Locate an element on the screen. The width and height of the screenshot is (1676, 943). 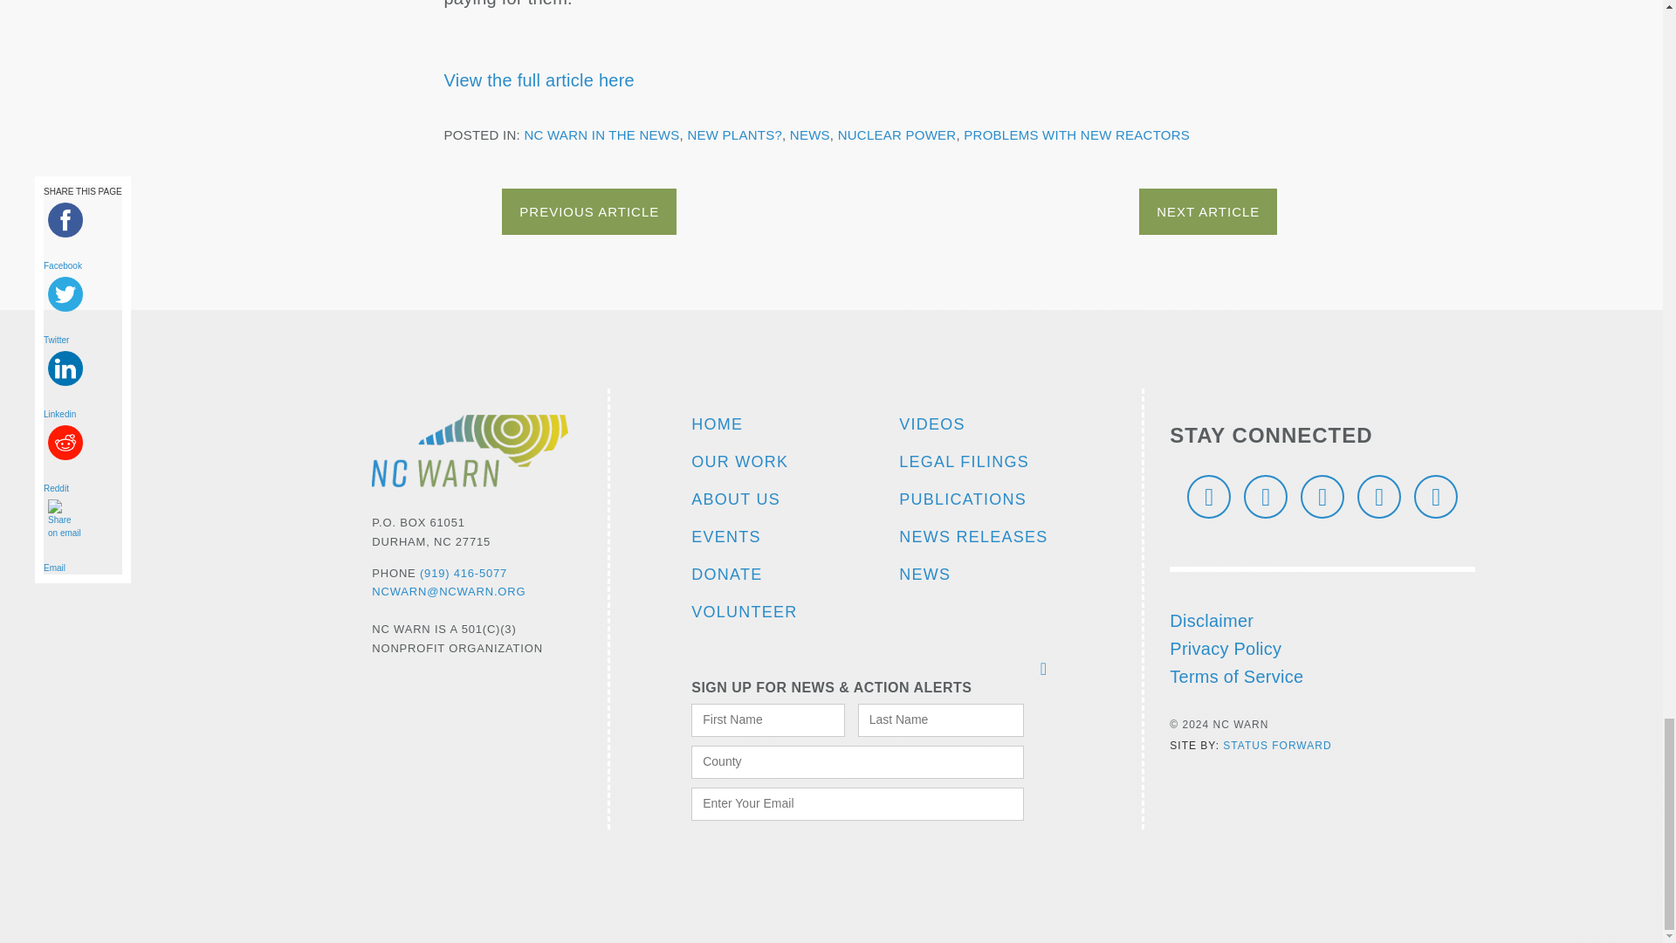
NEW PLANTS? is located at coordinates (735, 134).